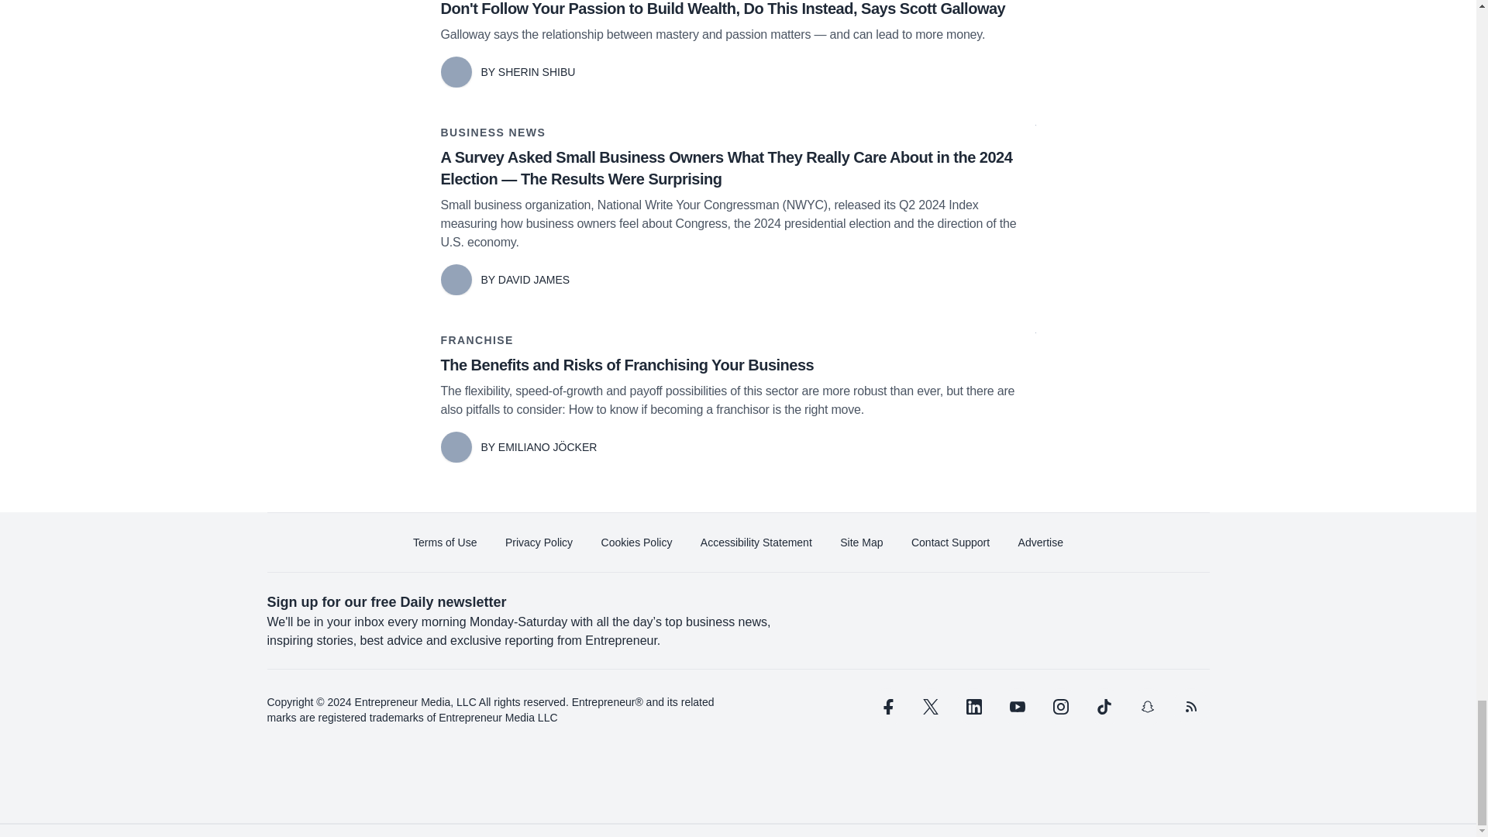  What do you see at coordinates (1017, 707) in the screenshot?
I see `youtube` at bounding box center [1017, 707].